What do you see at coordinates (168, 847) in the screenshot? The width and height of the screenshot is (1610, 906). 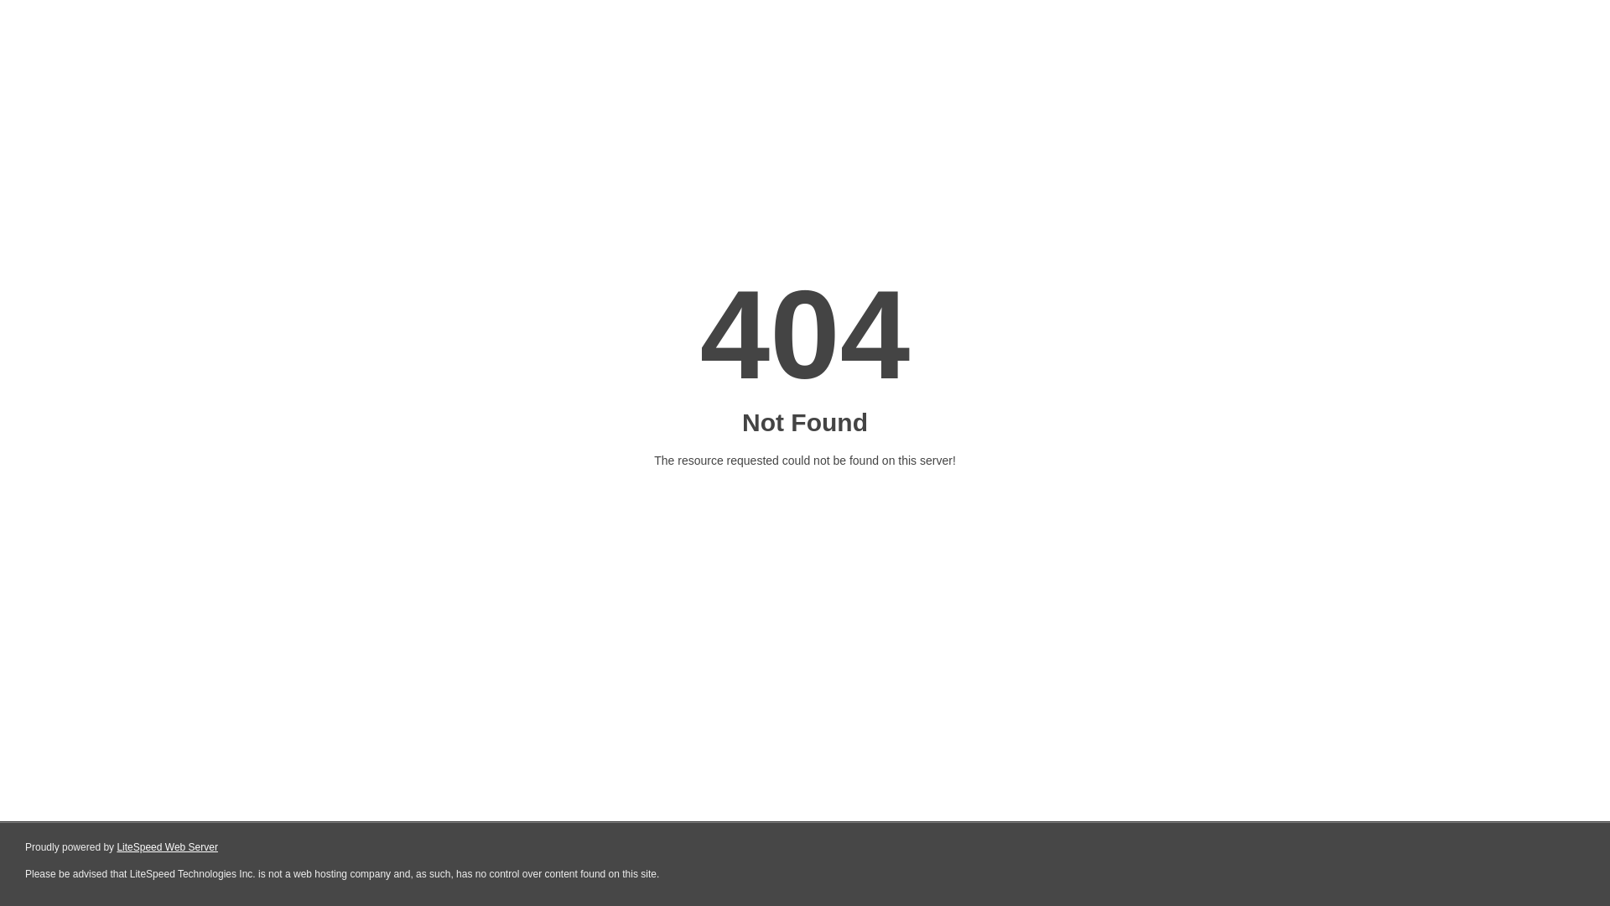 I see `LiteSpeed Web Server` at bounding box center [168, 847].